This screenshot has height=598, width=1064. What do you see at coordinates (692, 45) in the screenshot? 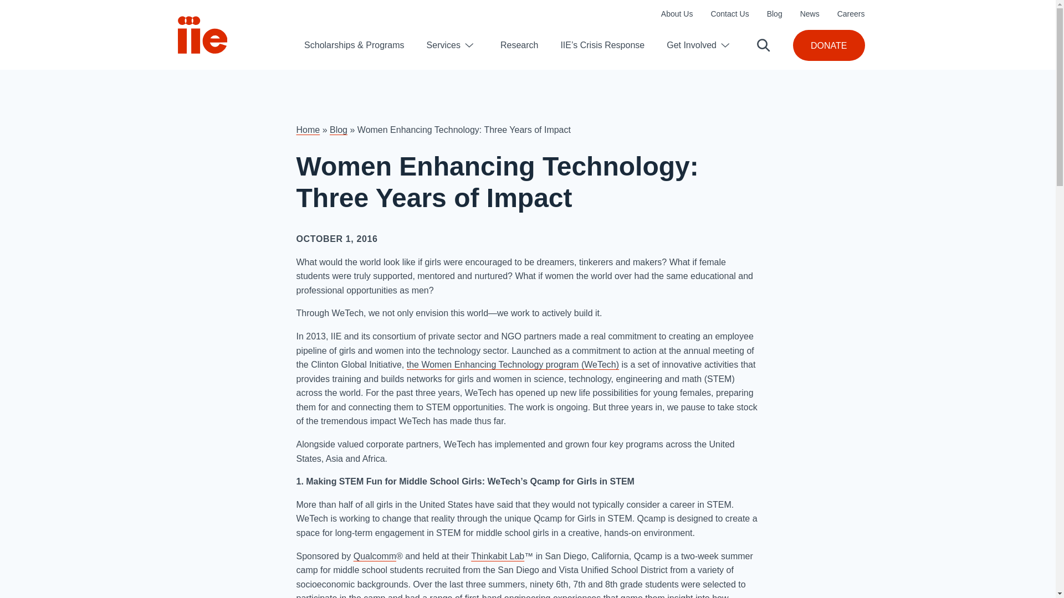
I see `Get Involved` at bounding box center [692, 45].